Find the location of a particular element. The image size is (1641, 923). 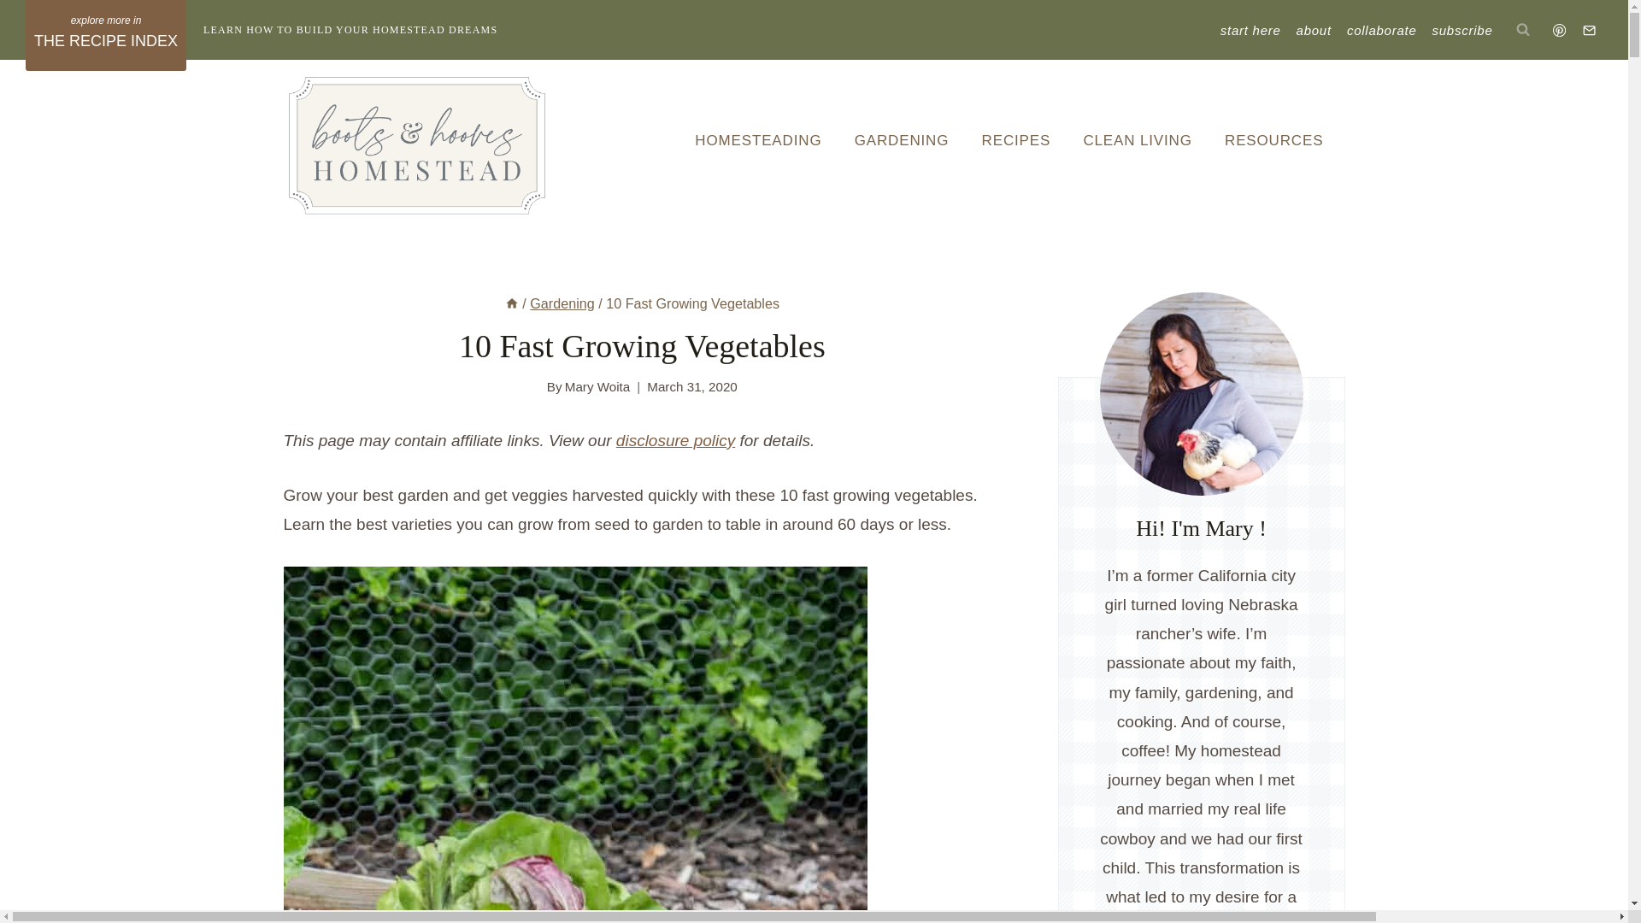

RESOURCES is located at coordinates (1273, 140).